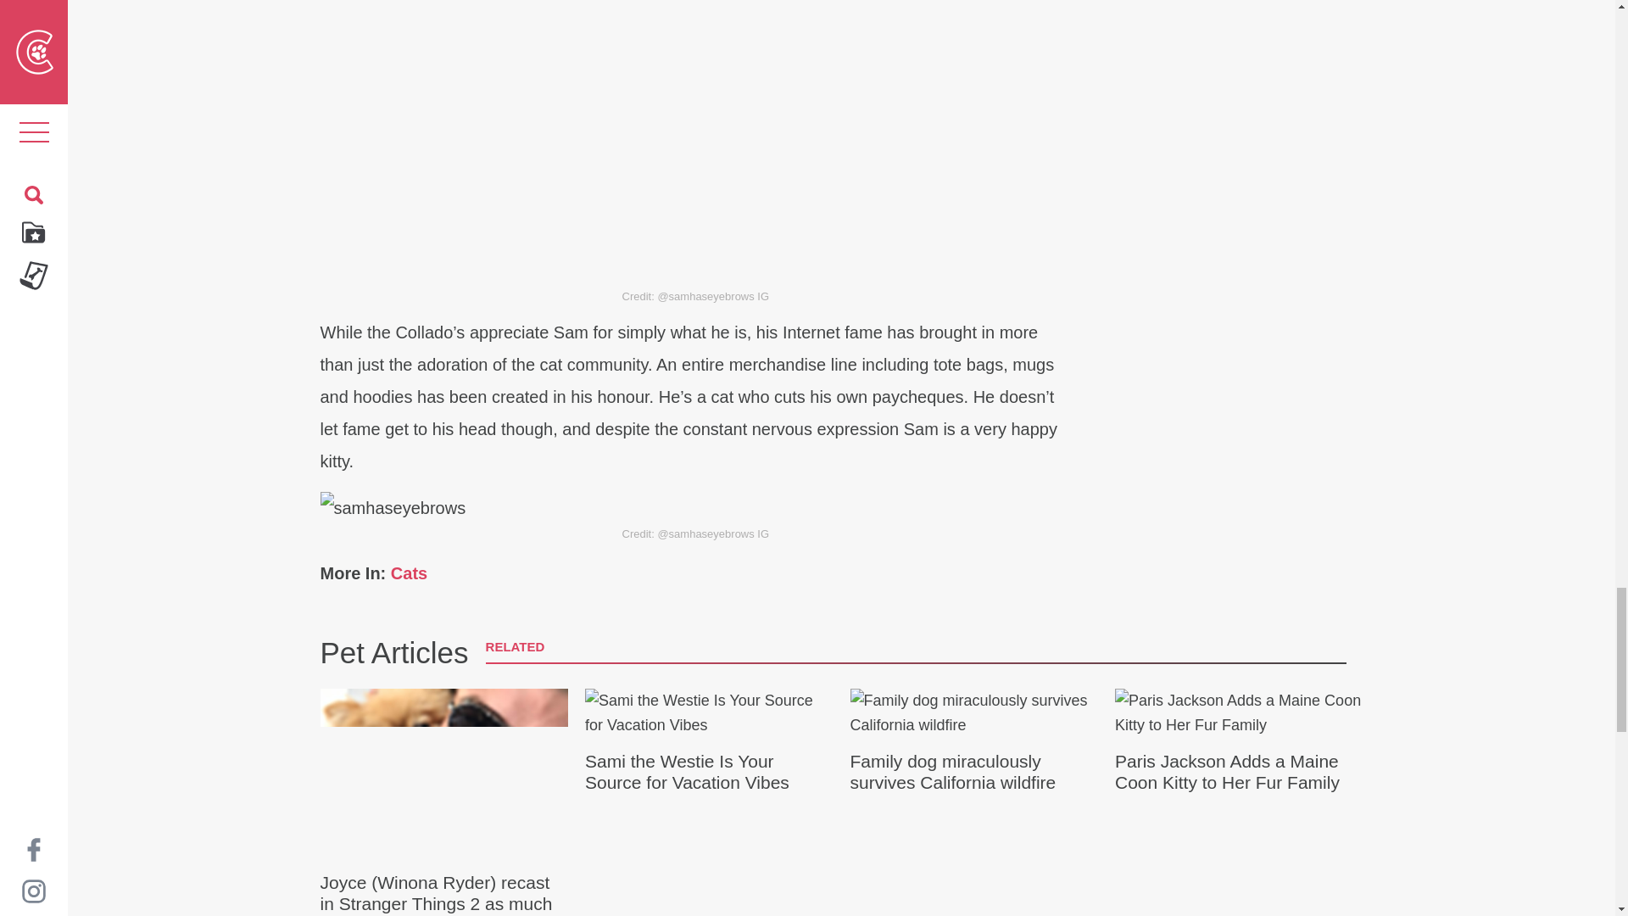  What do you see at coordinates (709, 741) in the screenshot?
I see `Sami the Westie Is Your Source for Vacation Vibes` at bounding box center [709, 741].